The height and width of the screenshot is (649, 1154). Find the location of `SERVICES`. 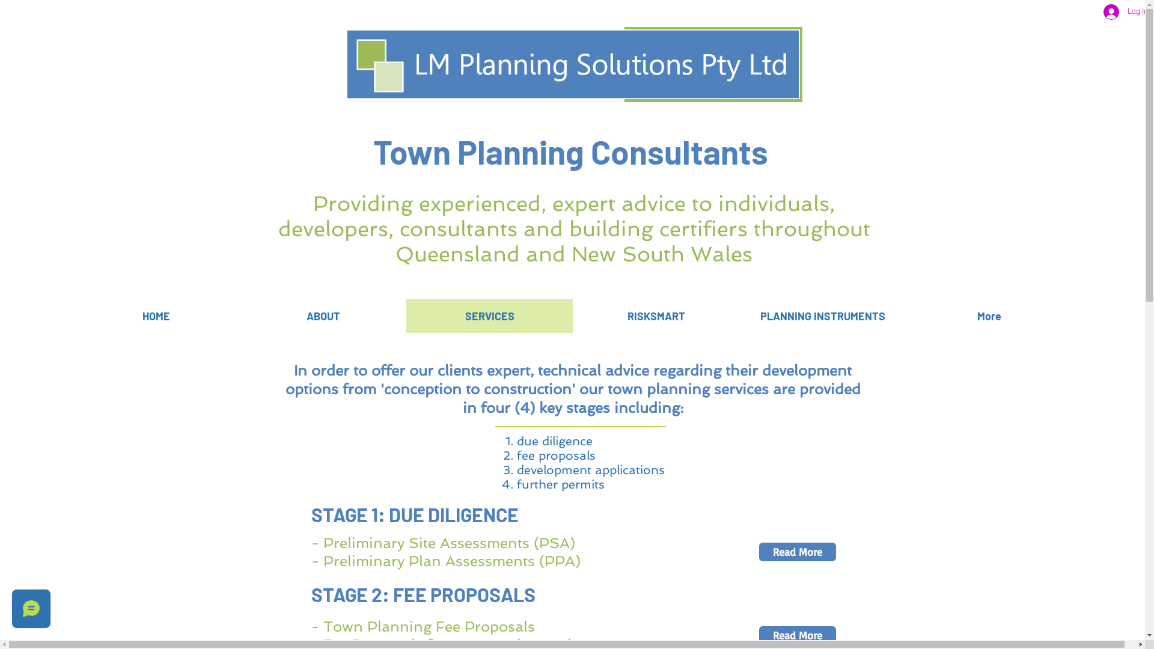

SERVICES is located at coordinates (489, 316).